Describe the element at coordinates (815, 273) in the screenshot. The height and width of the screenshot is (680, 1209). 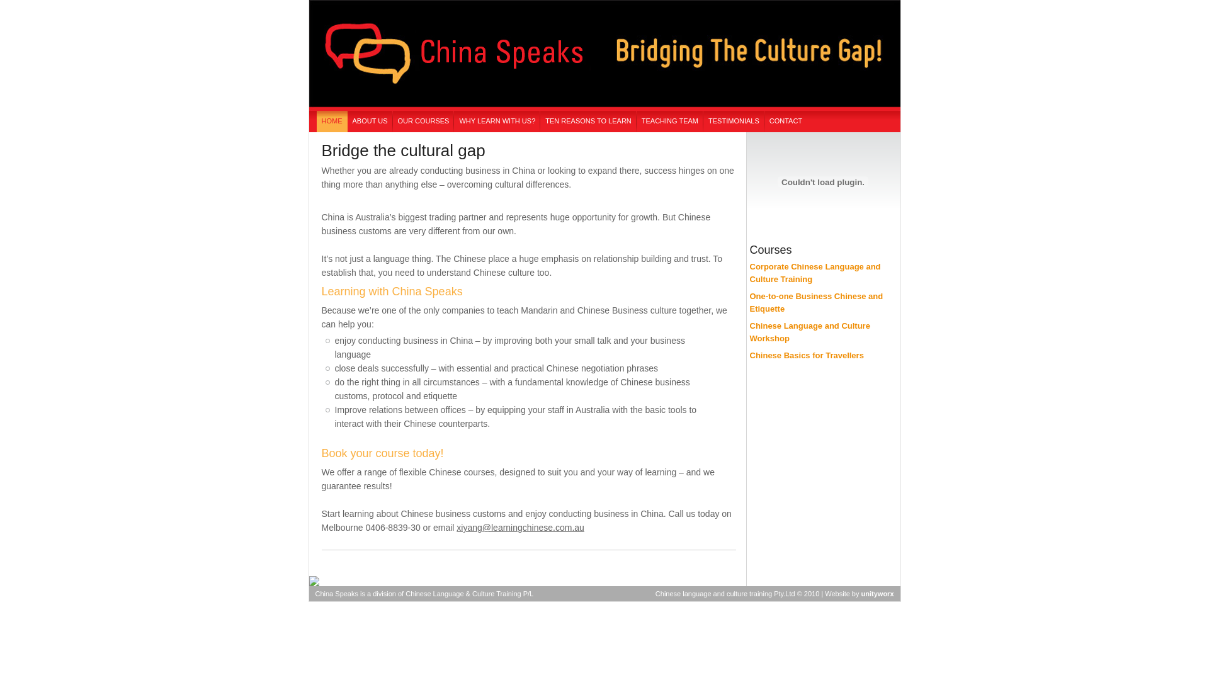
I see `Corporate Chinese Language and Culture Training` at that location.